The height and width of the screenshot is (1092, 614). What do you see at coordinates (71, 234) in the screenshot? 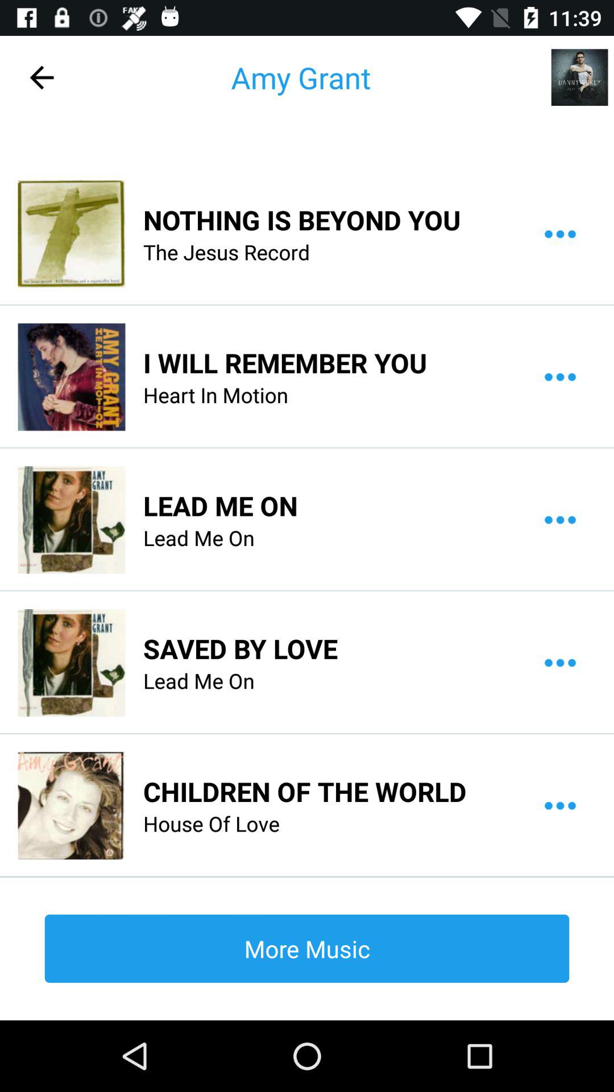
I see `click item next to nothing is beyond icon` at bounding box center [71, 234].